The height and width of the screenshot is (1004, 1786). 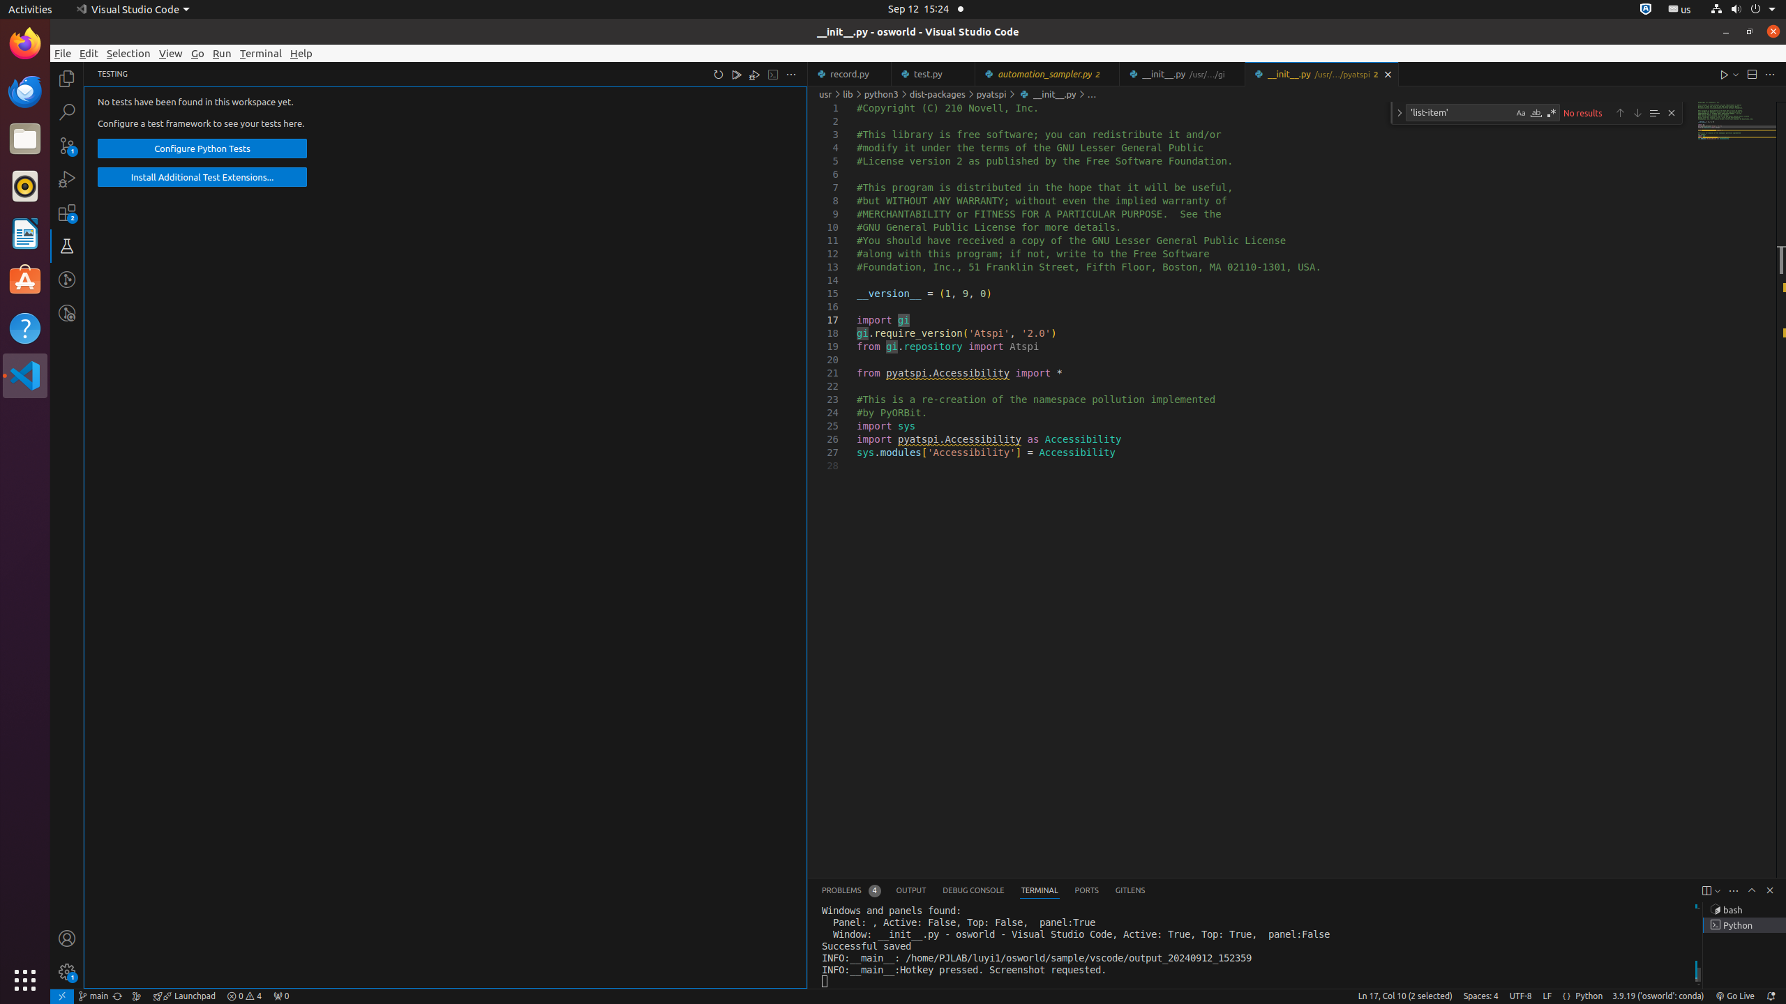 I want to click on Find in Selection (Alt+L), so click(x=1654, y=113).